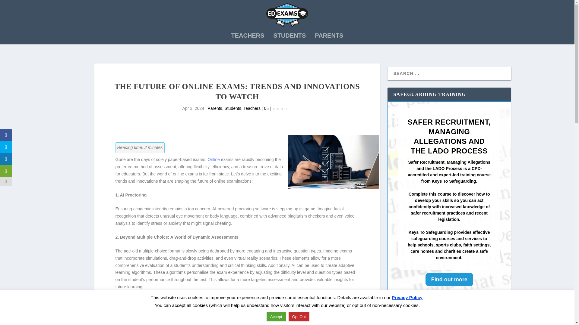 This screenshot has height=325, width=579. Describe the element at coordinates (214, 108) in the screenshot. I see `Parents` at that location.